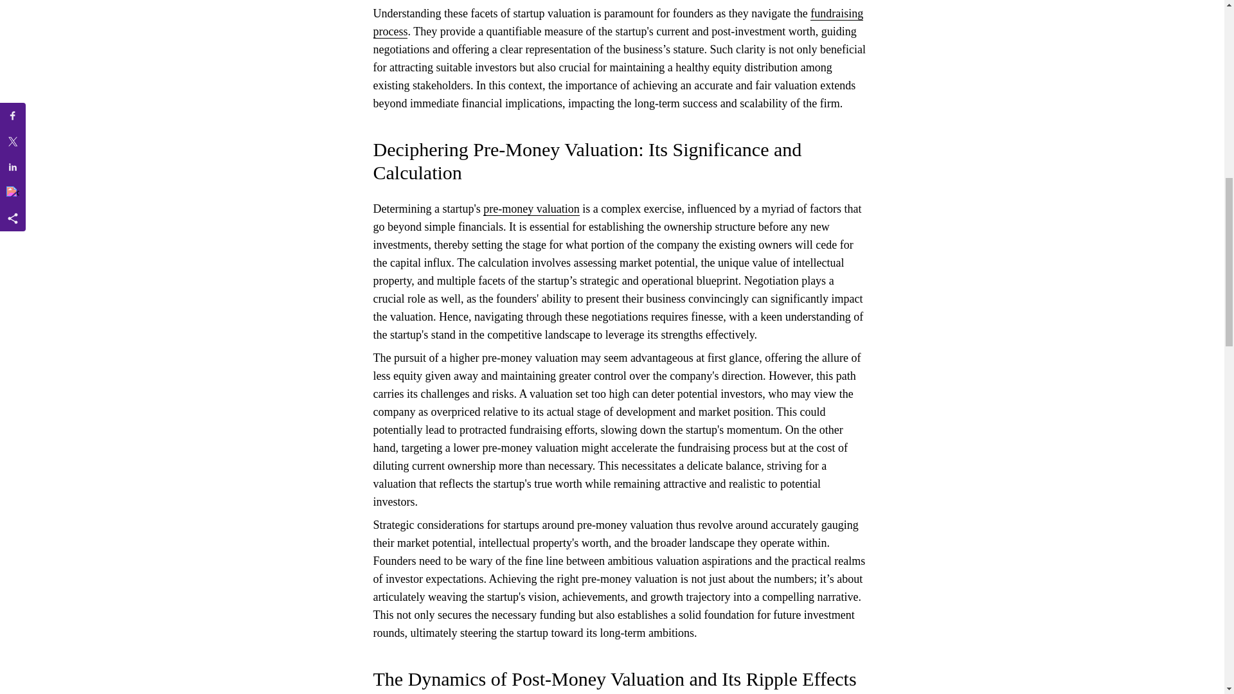 The image size is (1234, 694). I want to click on pre-money valuation, so click(531, 209).